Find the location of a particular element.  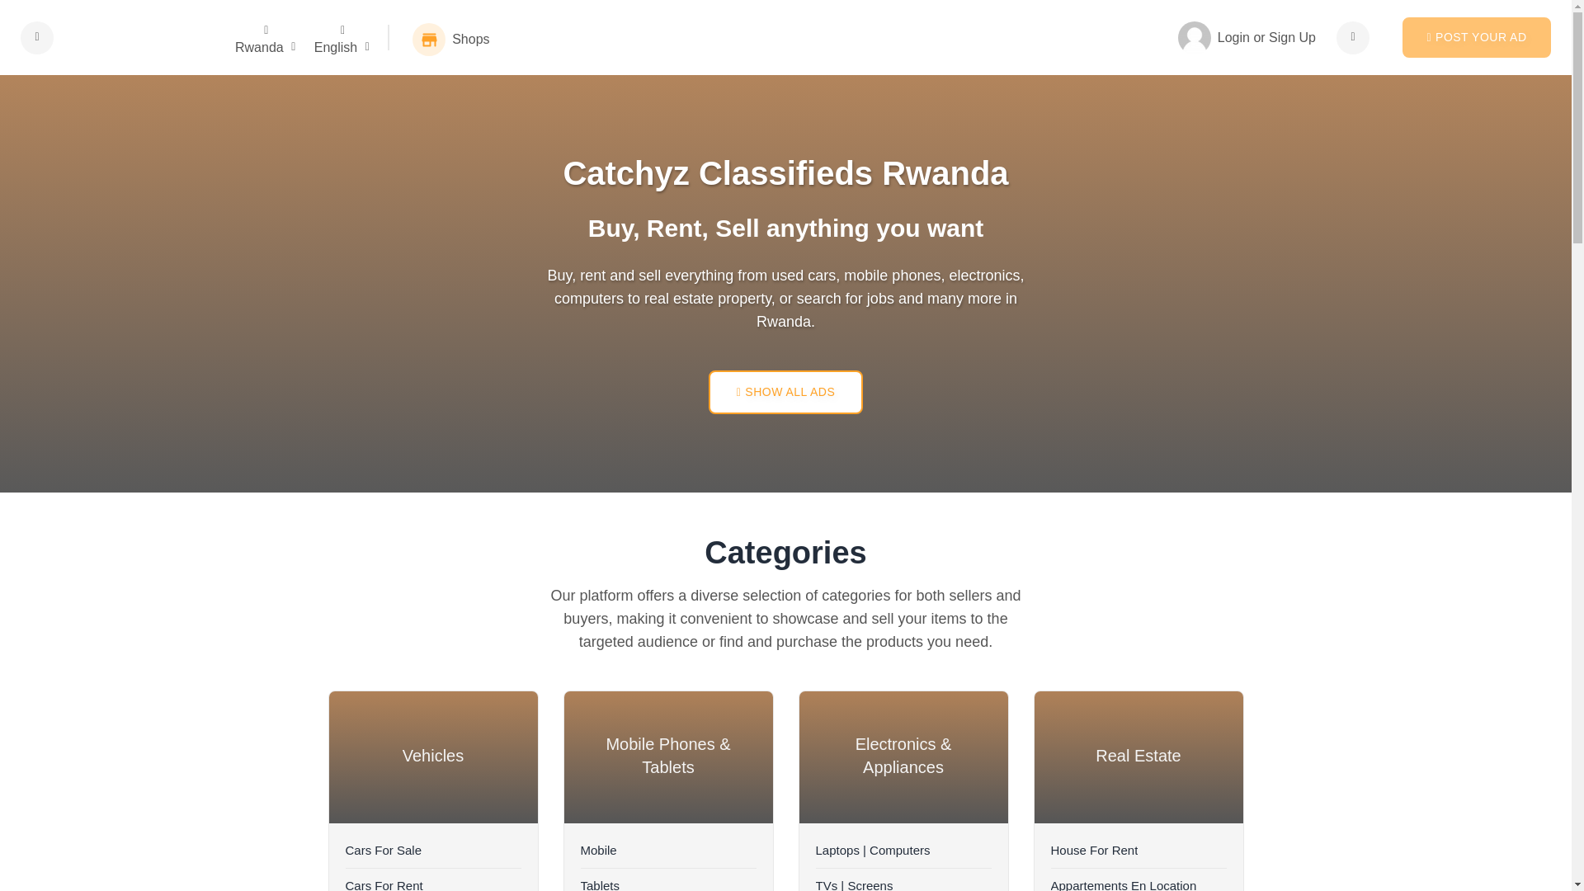

Appartements En Location is located at coordinates (1138, 879).